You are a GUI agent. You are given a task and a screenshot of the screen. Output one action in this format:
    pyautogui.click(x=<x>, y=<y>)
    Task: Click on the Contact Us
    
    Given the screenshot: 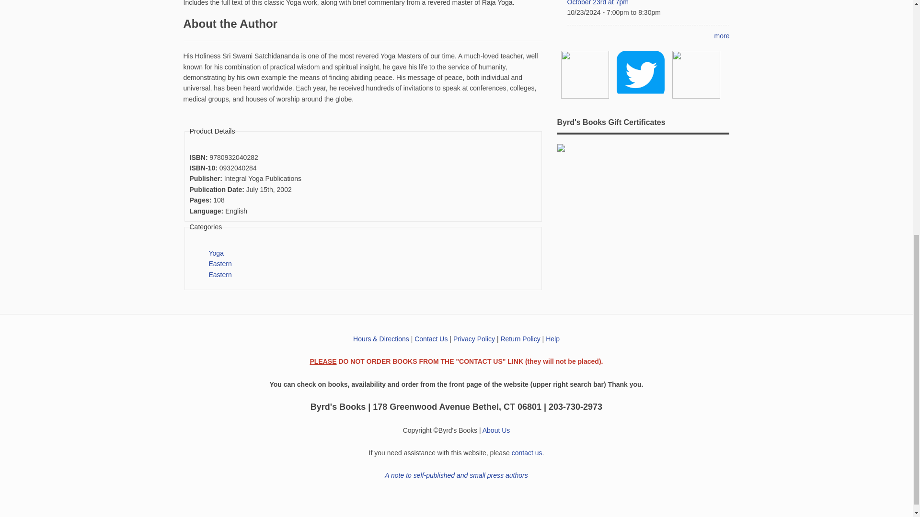 What is the action you would take?
    pyautogui.click(x=431, y=339)
    